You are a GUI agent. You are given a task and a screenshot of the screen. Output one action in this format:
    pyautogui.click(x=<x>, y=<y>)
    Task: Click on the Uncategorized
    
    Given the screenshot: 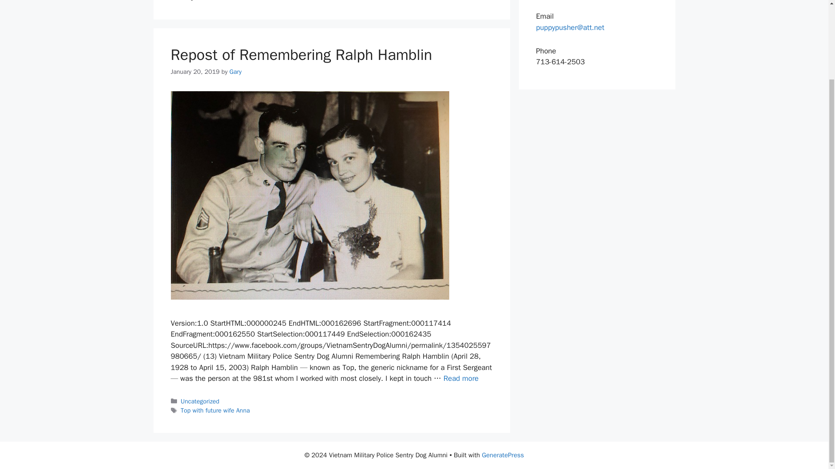 What is the action you would take?
    pyautogui.click(x=200, y=401)
    